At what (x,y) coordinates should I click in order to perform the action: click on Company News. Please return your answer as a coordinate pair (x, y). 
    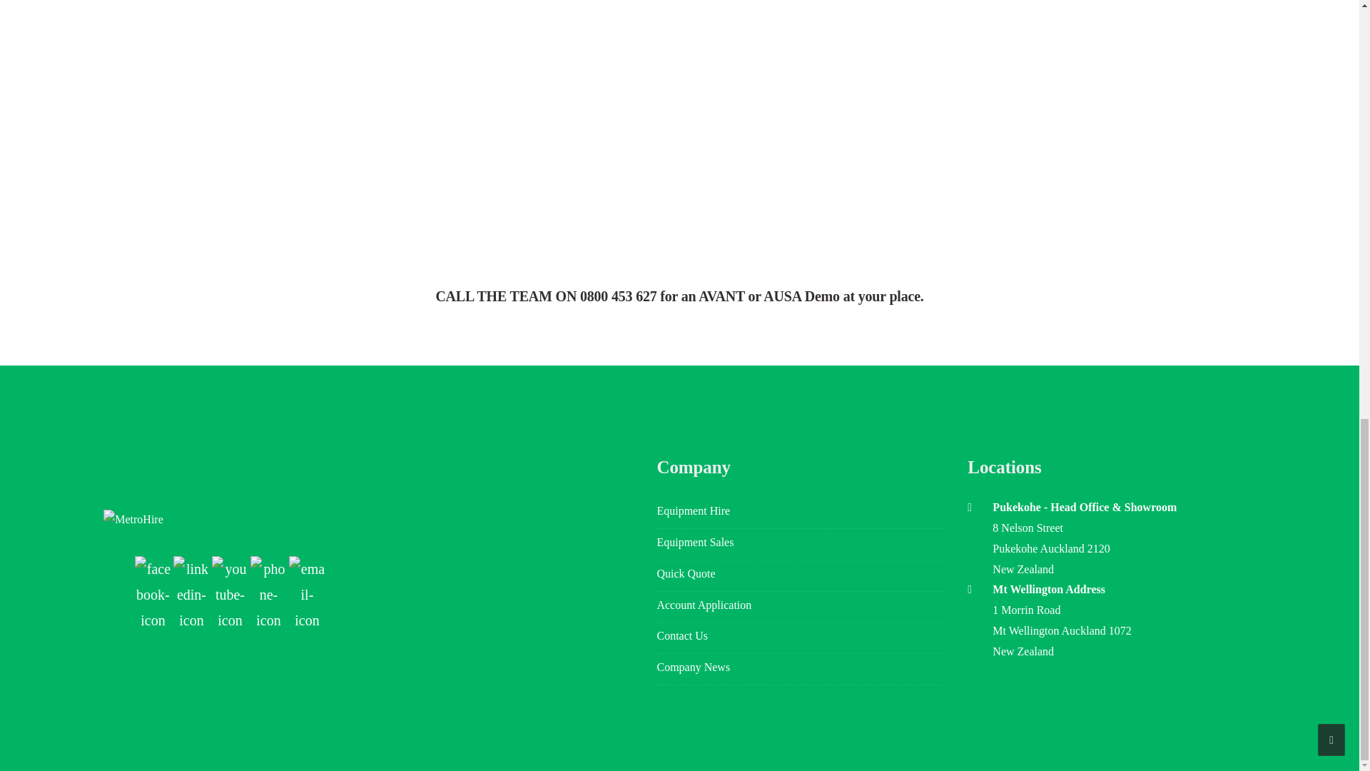
    Looking at the image, I should click on (801, 670).